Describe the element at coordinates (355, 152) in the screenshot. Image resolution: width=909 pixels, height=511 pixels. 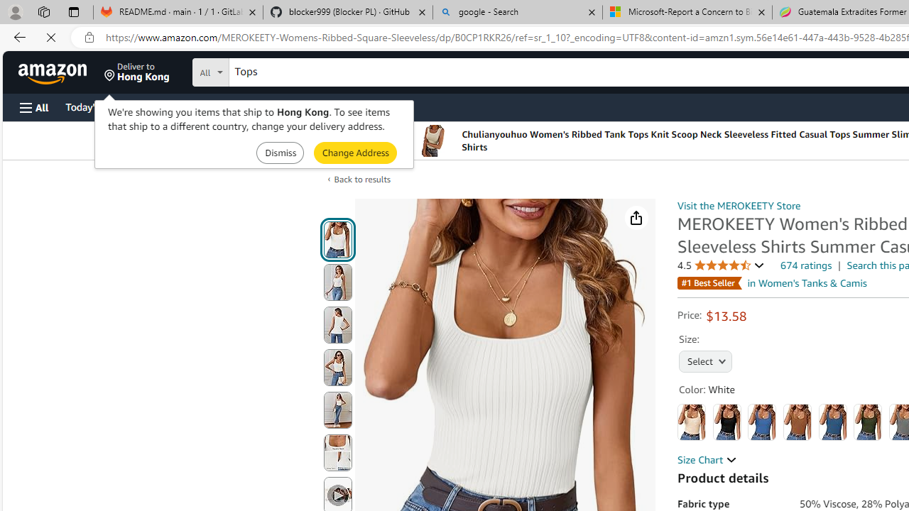
I see `Submit` at that location.